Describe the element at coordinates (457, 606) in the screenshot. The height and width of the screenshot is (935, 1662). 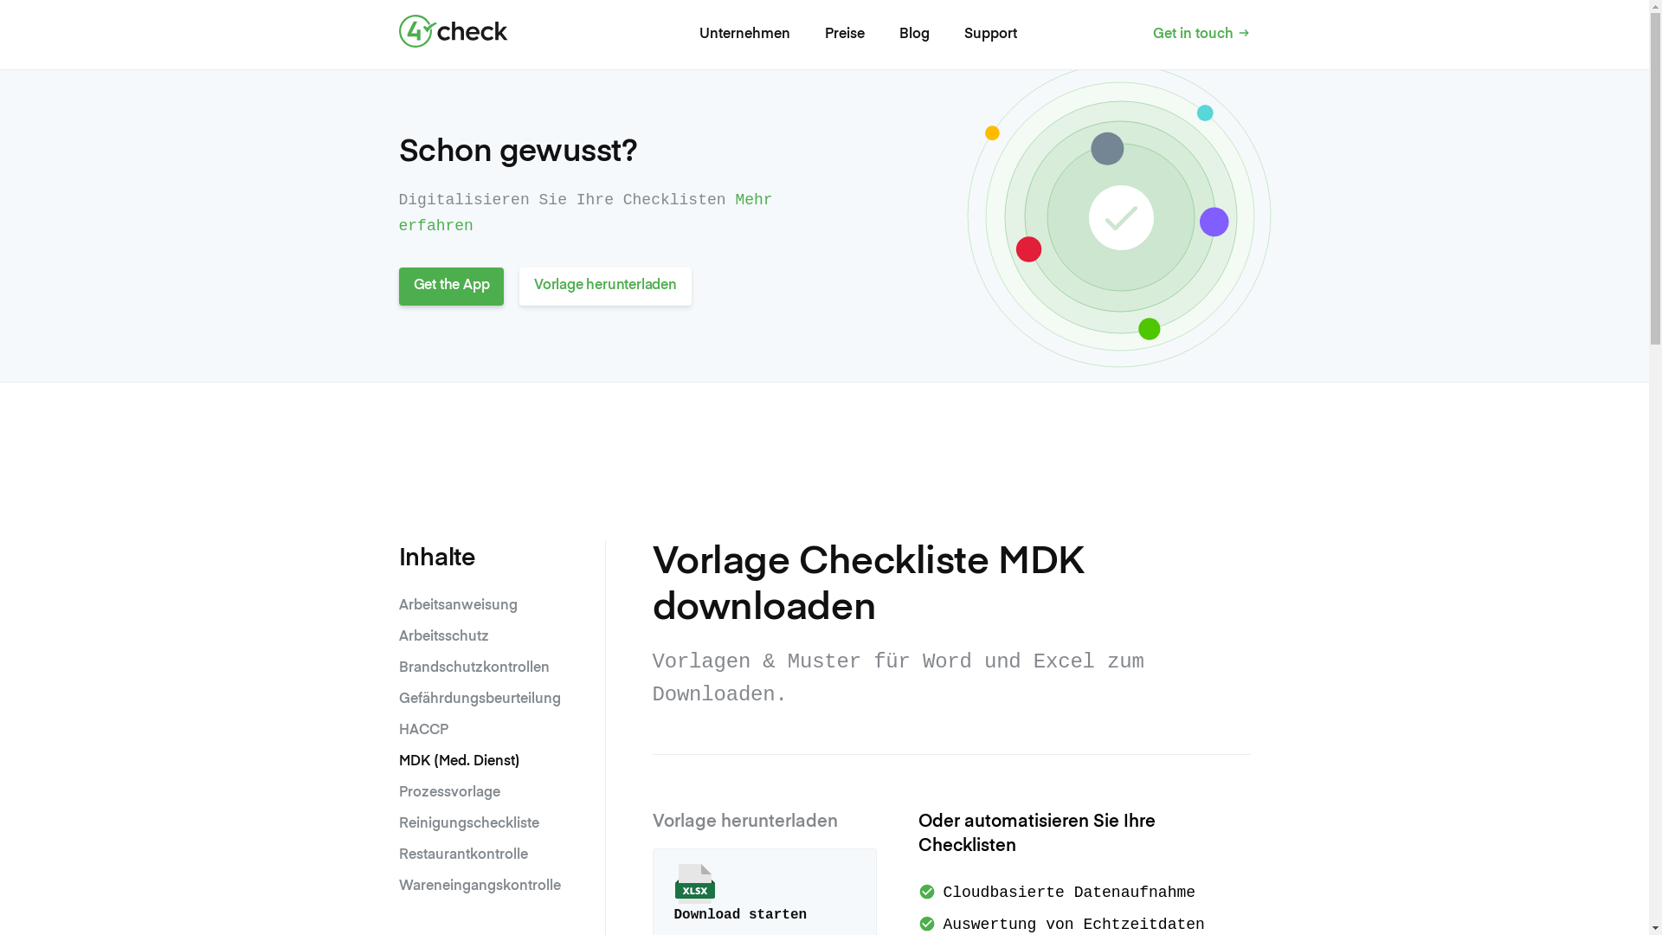
I see `Arbeitsanweisung` at that location.